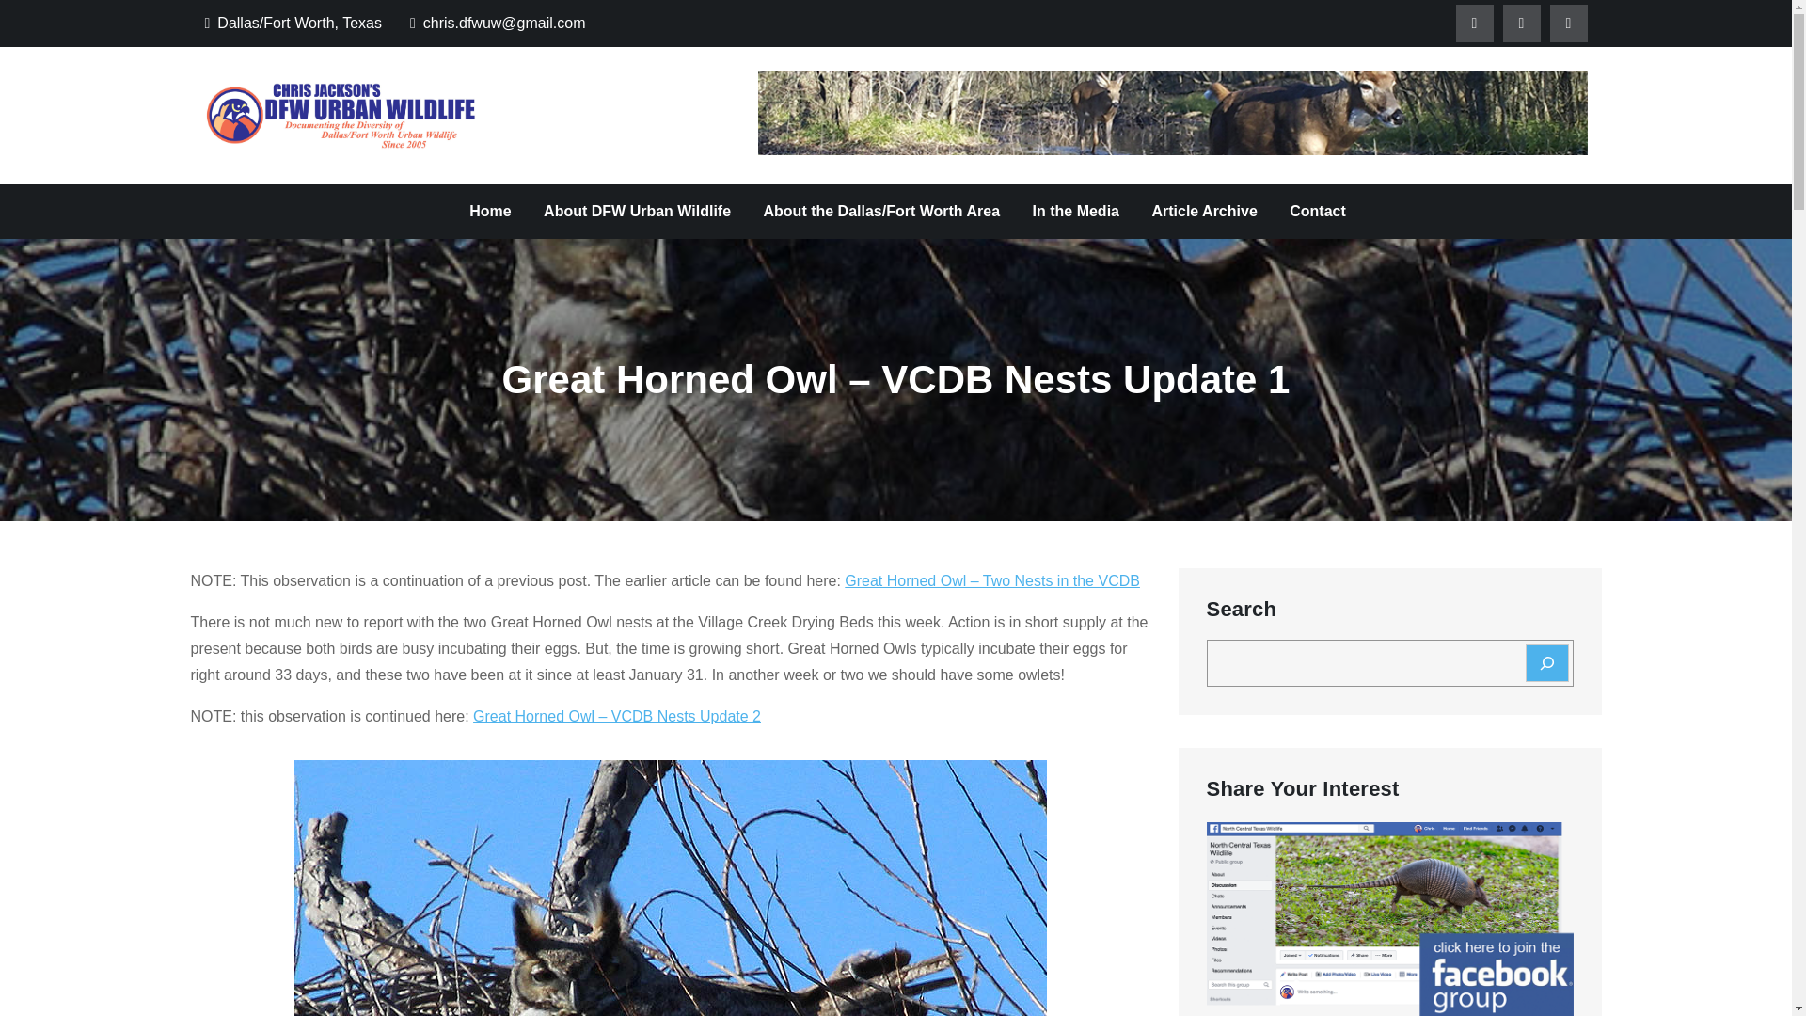  What do you see at coordinates (1204, 211) in the screenshot?
I see `Article Archive` at bounding box center [1204, 211].